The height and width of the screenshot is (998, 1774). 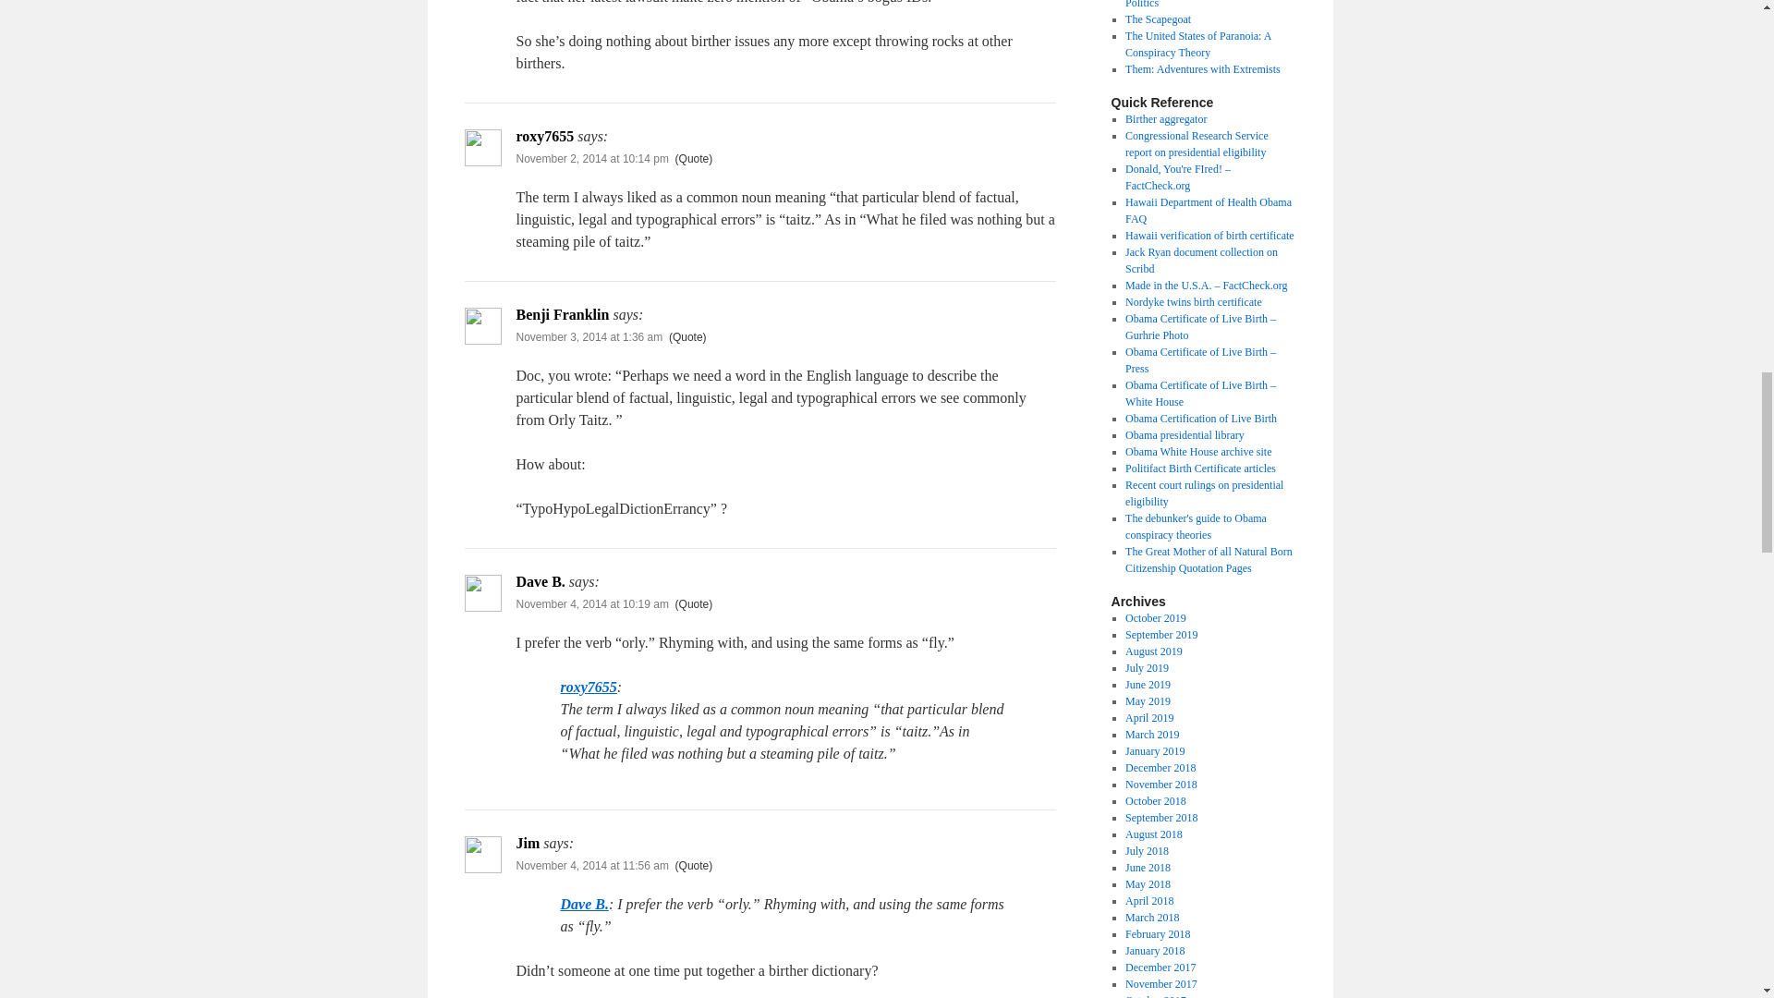 I want to click on Click here or select text to quote comment, so click(x=694, y=603).